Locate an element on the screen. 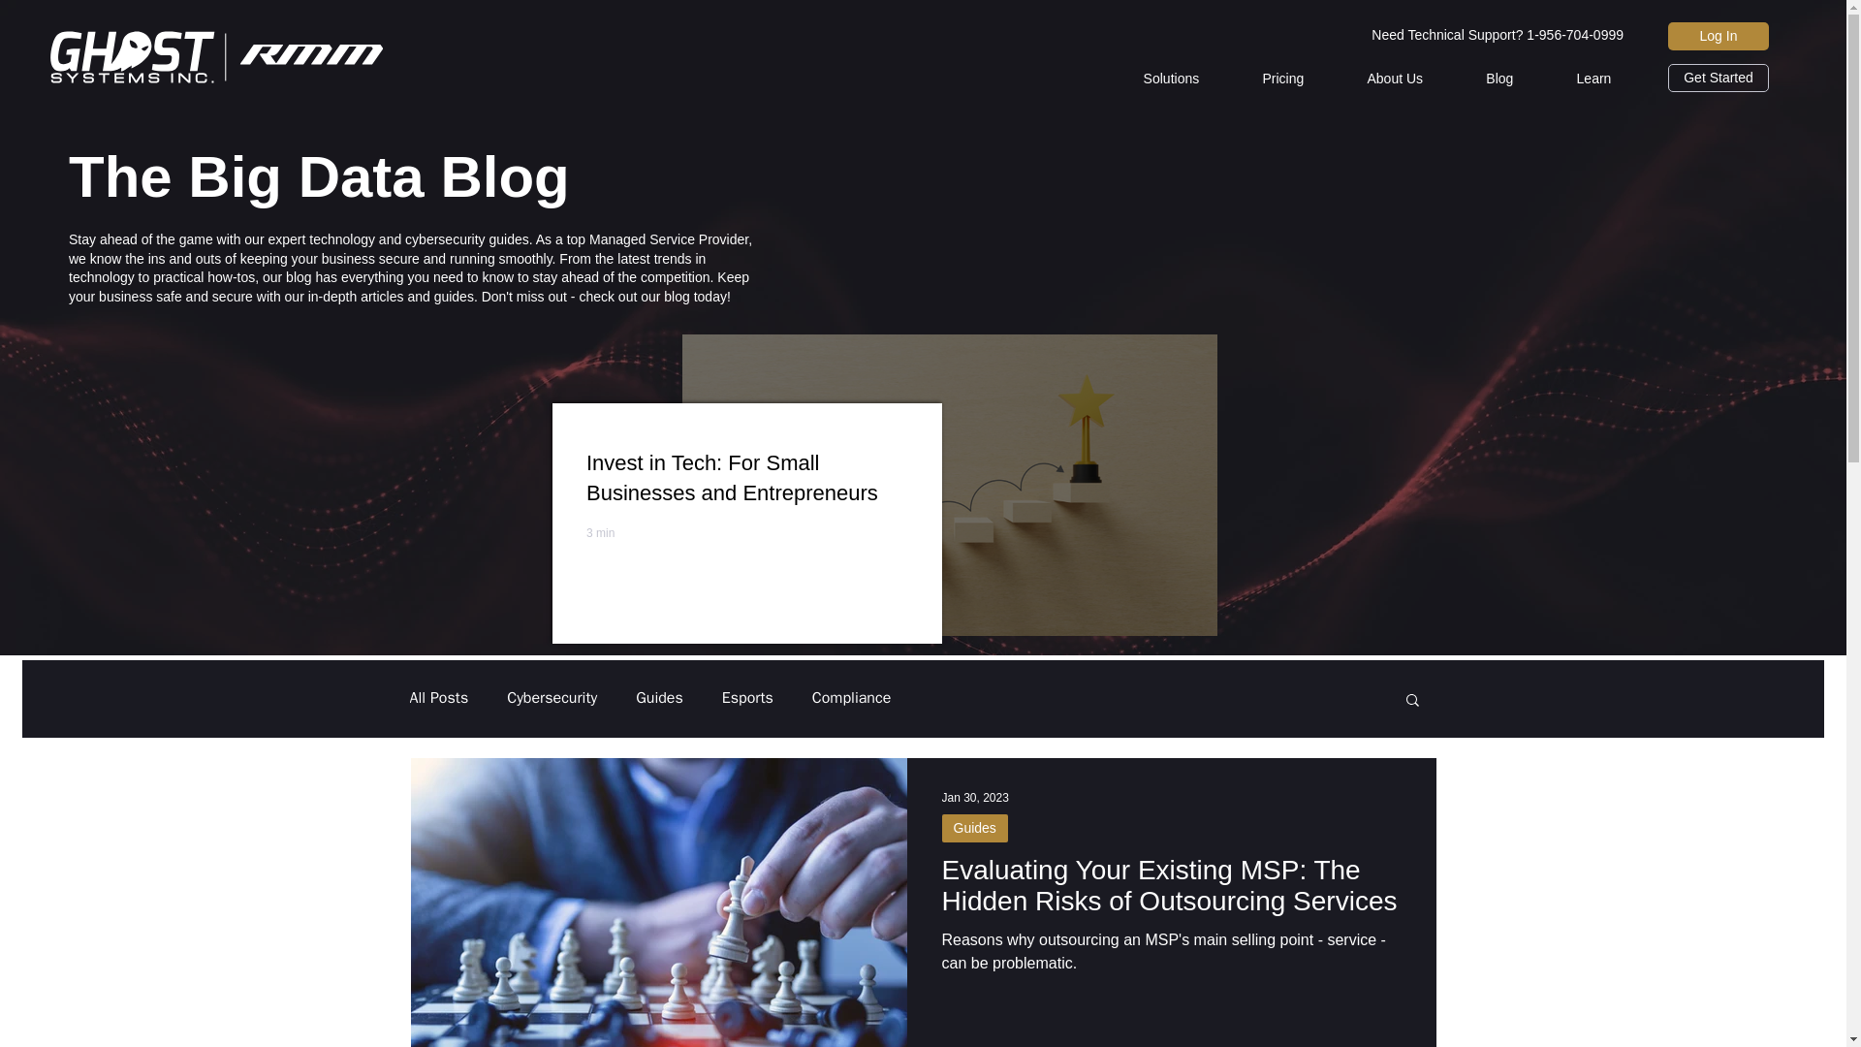 The image size is (1861, 1047). Guides is located at coordinates (975, 828).